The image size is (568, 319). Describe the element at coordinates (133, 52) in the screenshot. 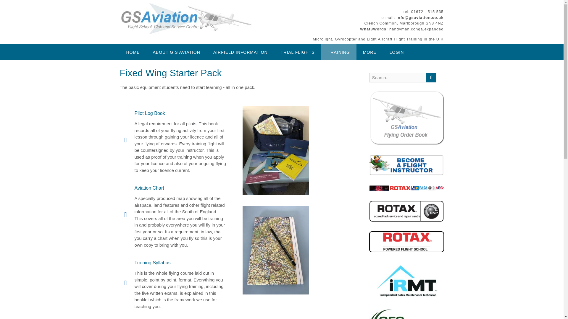

I see `HOME` at that location.